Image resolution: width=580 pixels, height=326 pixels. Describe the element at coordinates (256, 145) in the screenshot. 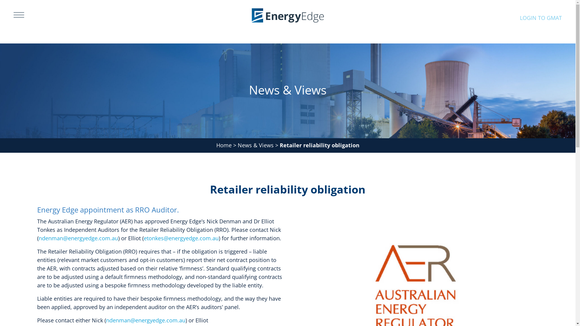

I see `News & Views` at that location.